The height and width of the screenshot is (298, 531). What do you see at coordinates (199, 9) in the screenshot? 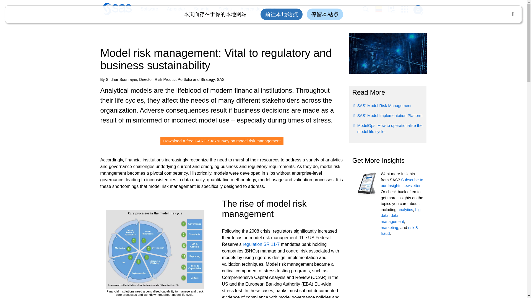
I see `Soporte` at bounding box center [199, 9].